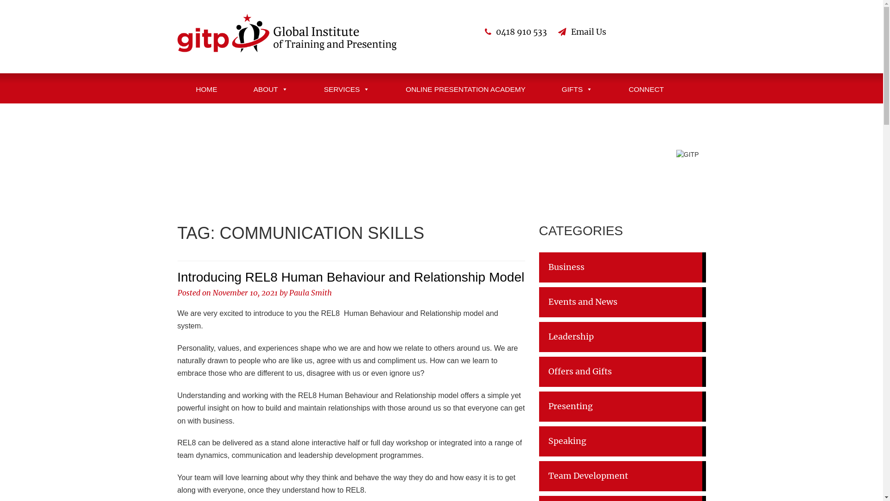 The height and width of the screenshot is (501, 890). What do you see at coordinates (589, 32) in the screenshot?
I see `Email Us` at bounding box center [589, 32].